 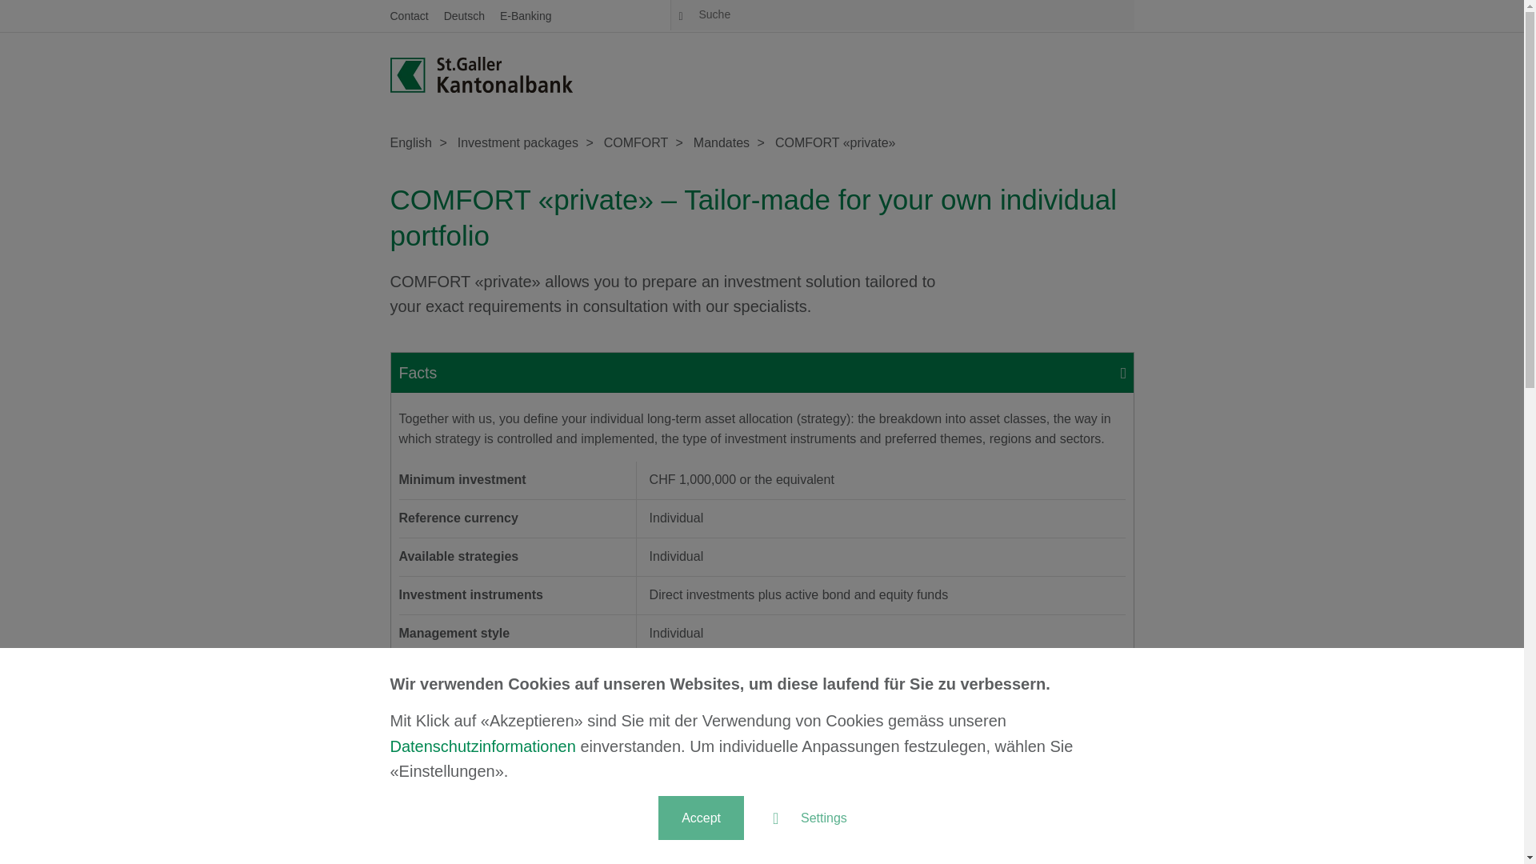 What do you see at coordinates (464, 16) in the screenshot?
I see `Deutsch` at bounding box center [464, 16].